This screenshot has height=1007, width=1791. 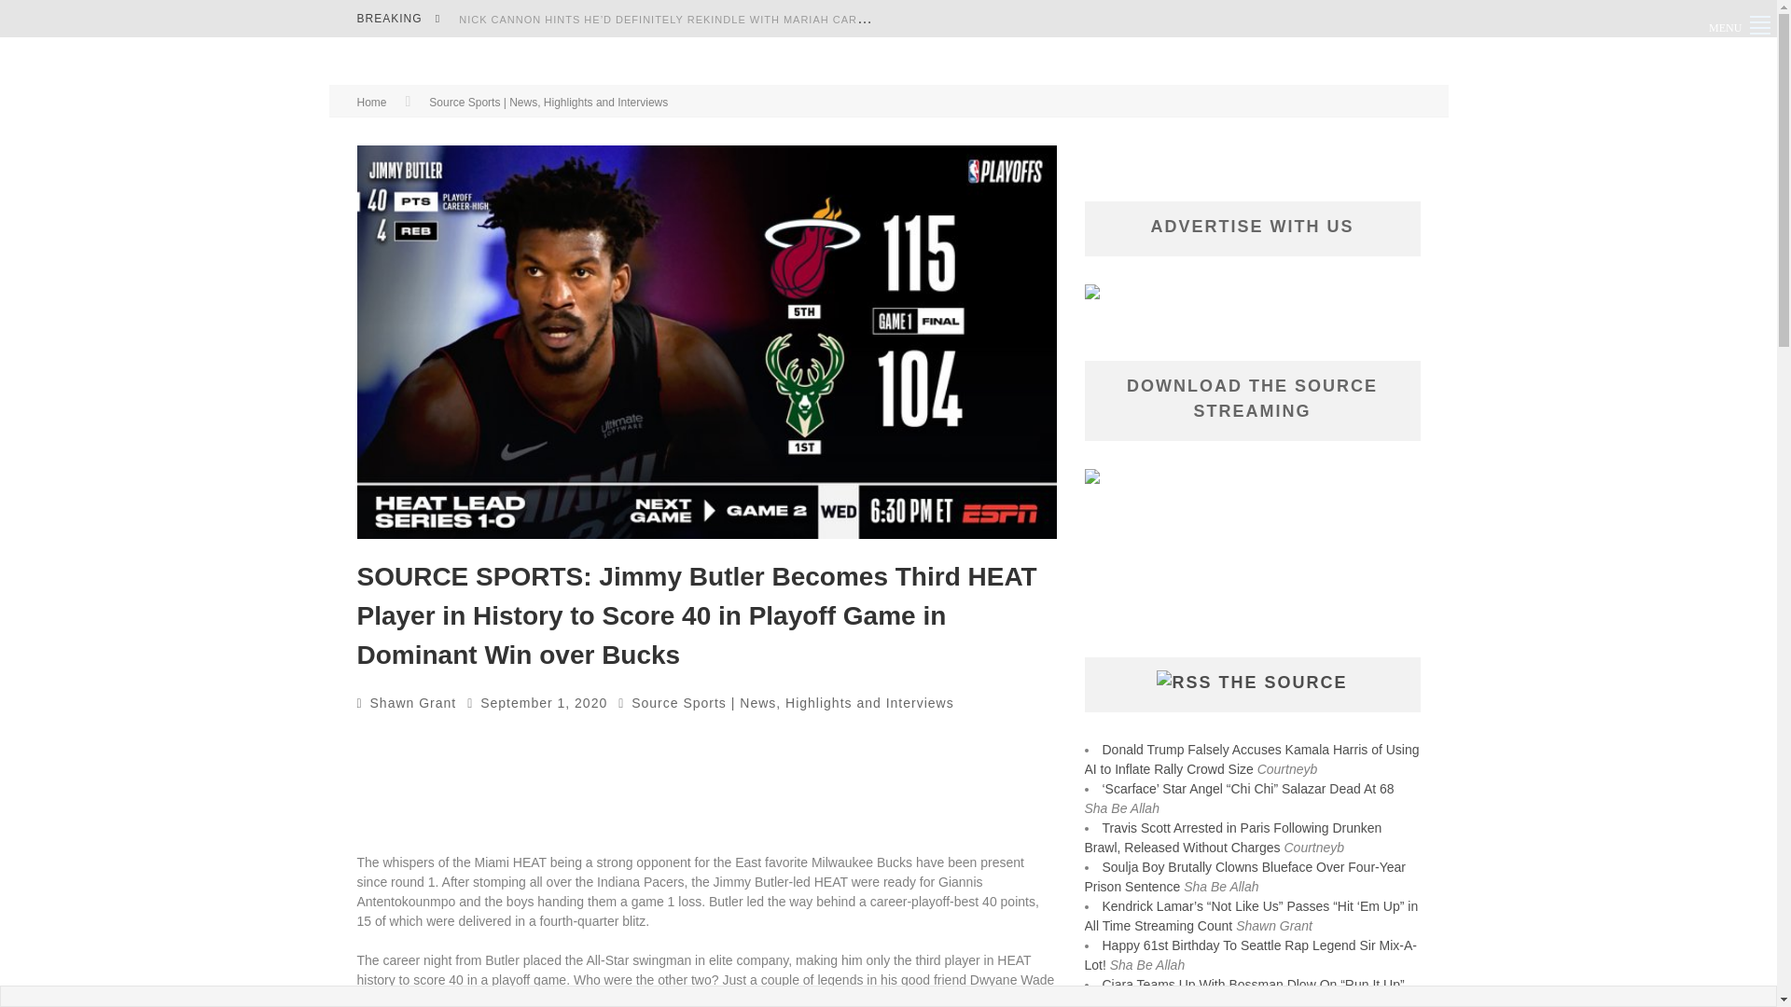 What do you see at coordinates (371, 102) in the screenshot?
I see `Home` at bounding box center [371, 102].